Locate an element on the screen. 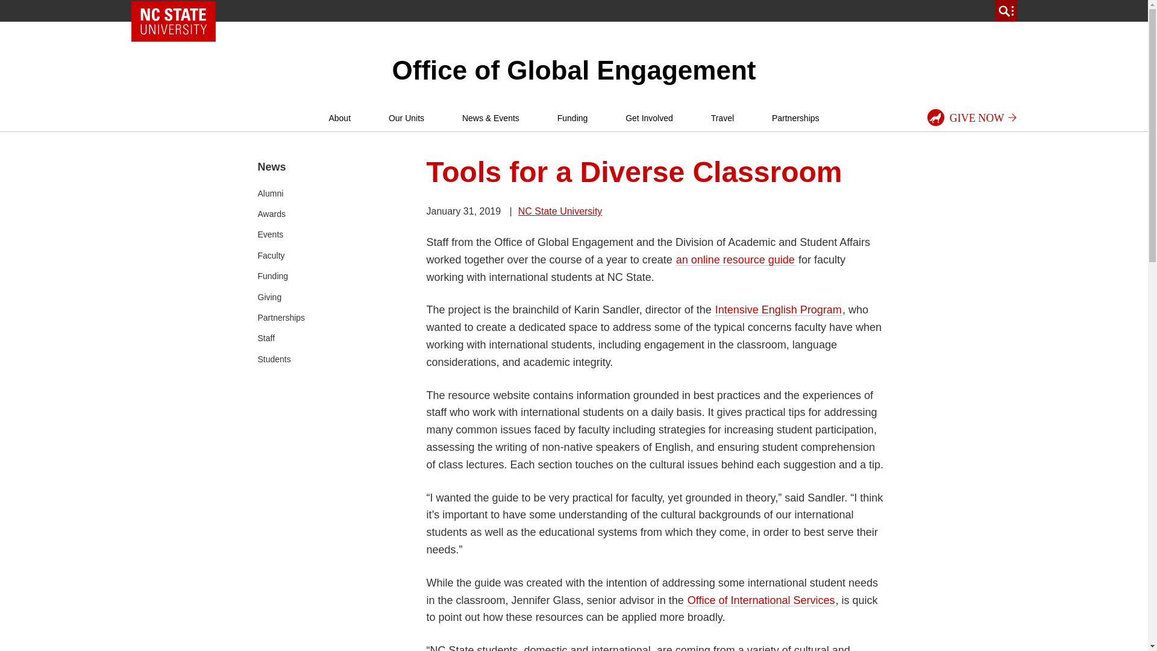  About is located at coordinates (339, 118).